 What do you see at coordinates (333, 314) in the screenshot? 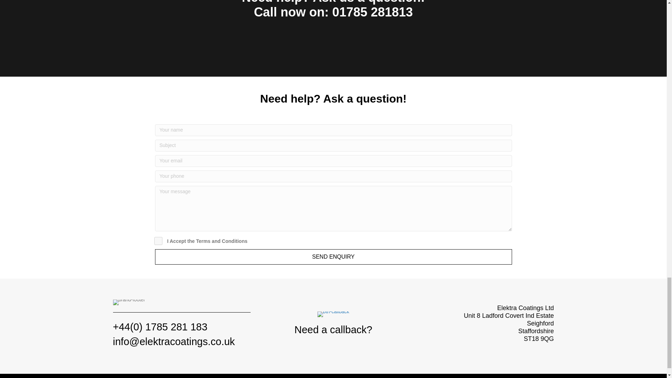
I see `btn-callback` at bounding box center [333, 314].